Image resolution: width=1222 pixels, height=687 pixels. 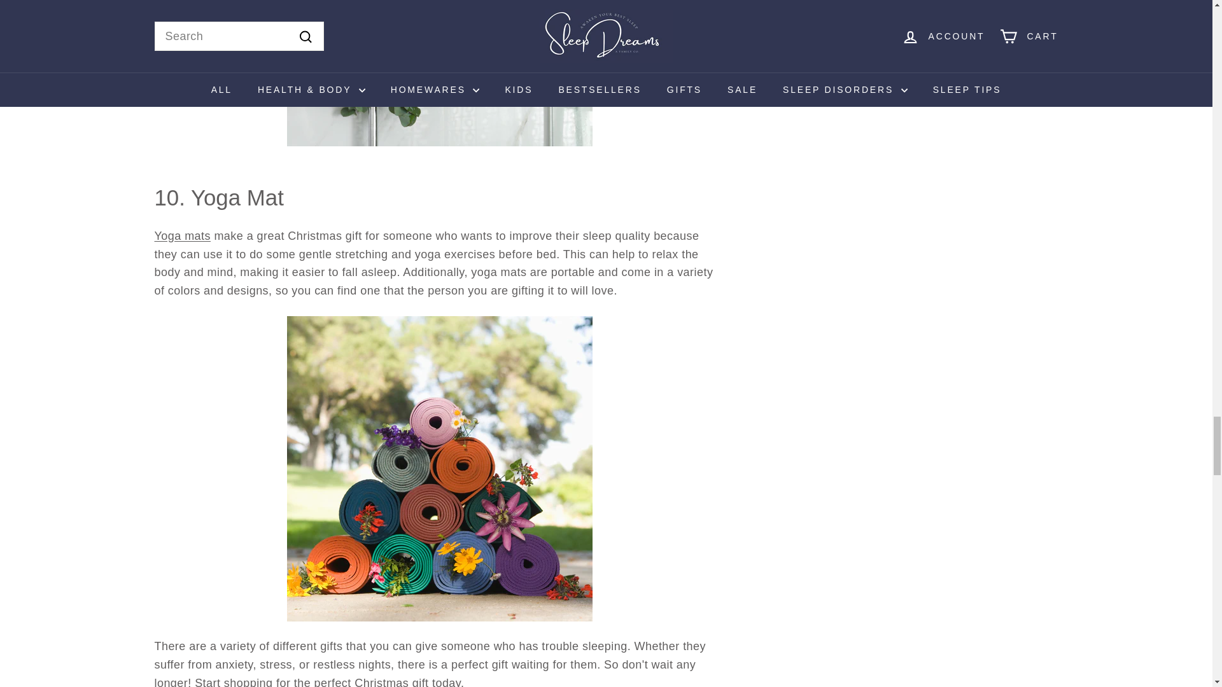 What do you see at coordinates (182, 235) in the screenshot?
I see `yoga mats` at bounding box center [182, 235].